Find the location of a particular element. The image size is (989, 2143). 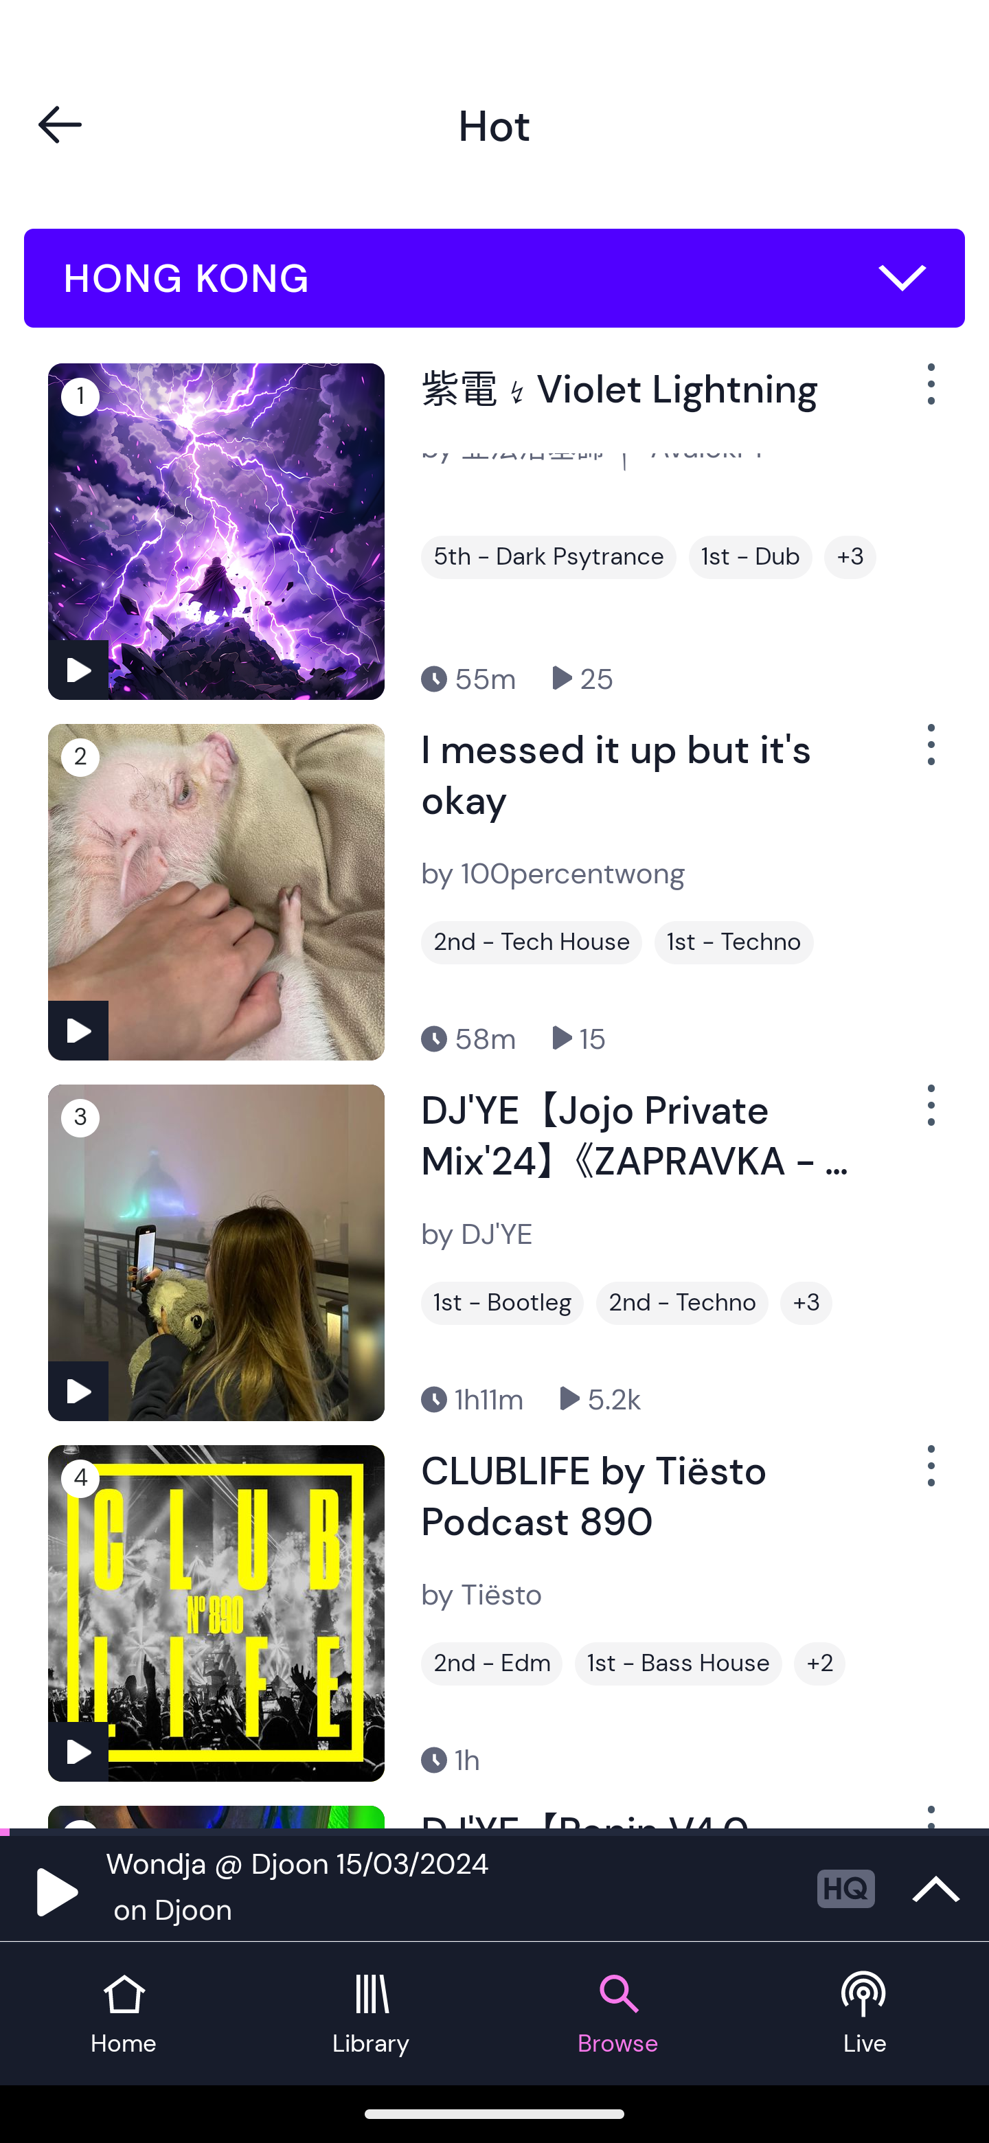

1st - Bootleg is located at coordinates (502, 1302).